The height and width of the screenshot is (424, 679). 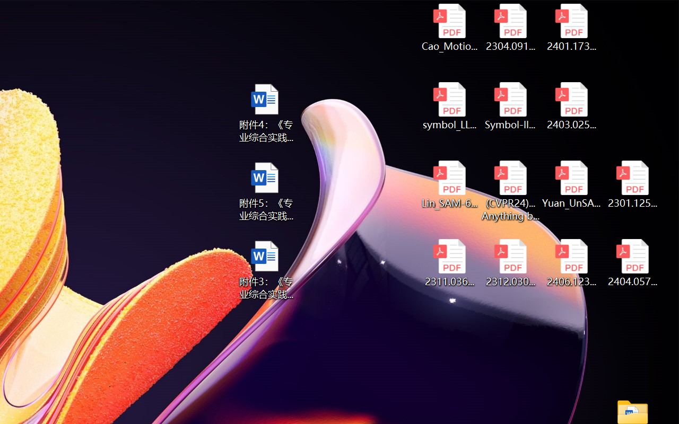 I want to click on 2311.03658v2.pdf, so click(x=449, y=263).